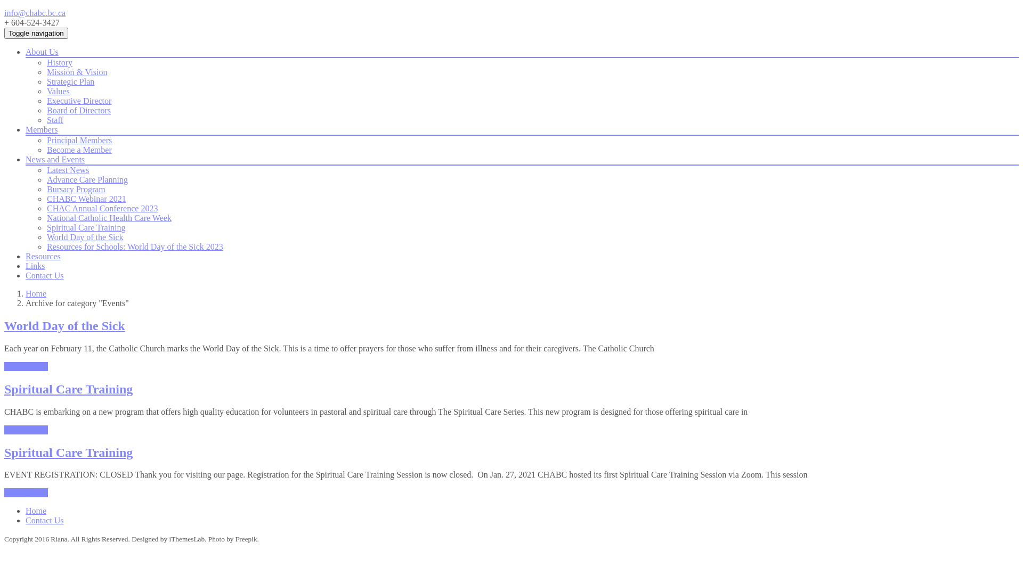  What do you see at coordinates (135, 247) in the screenshot?
I see `Resources for Schools: World Day of the Sick 2023` at bounding box center [135, 247].